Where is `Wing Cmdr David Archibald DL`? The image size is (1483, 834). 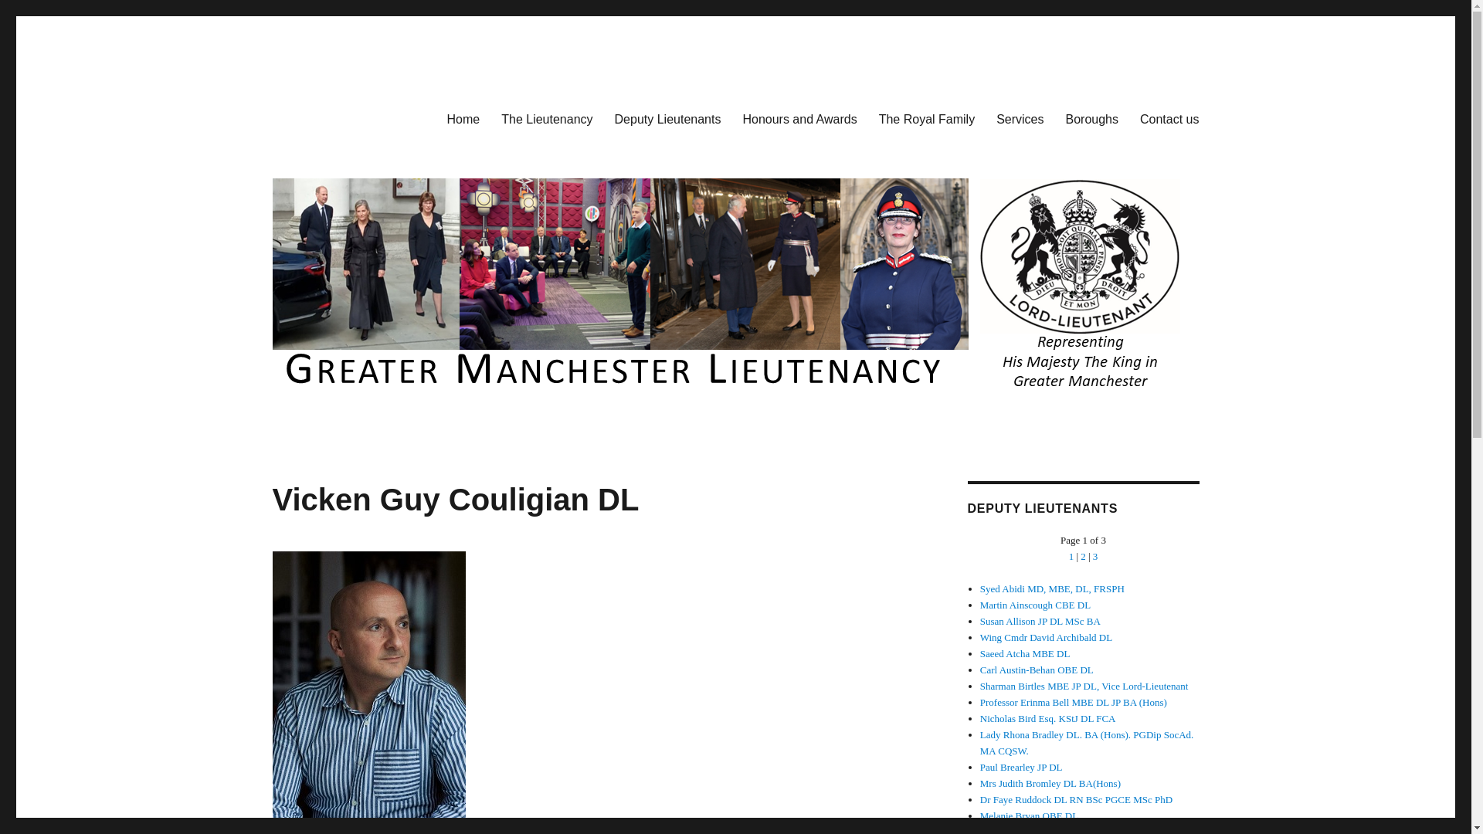 Wing Cmdr David Archibald DL is located at coordinates (1046, 636).